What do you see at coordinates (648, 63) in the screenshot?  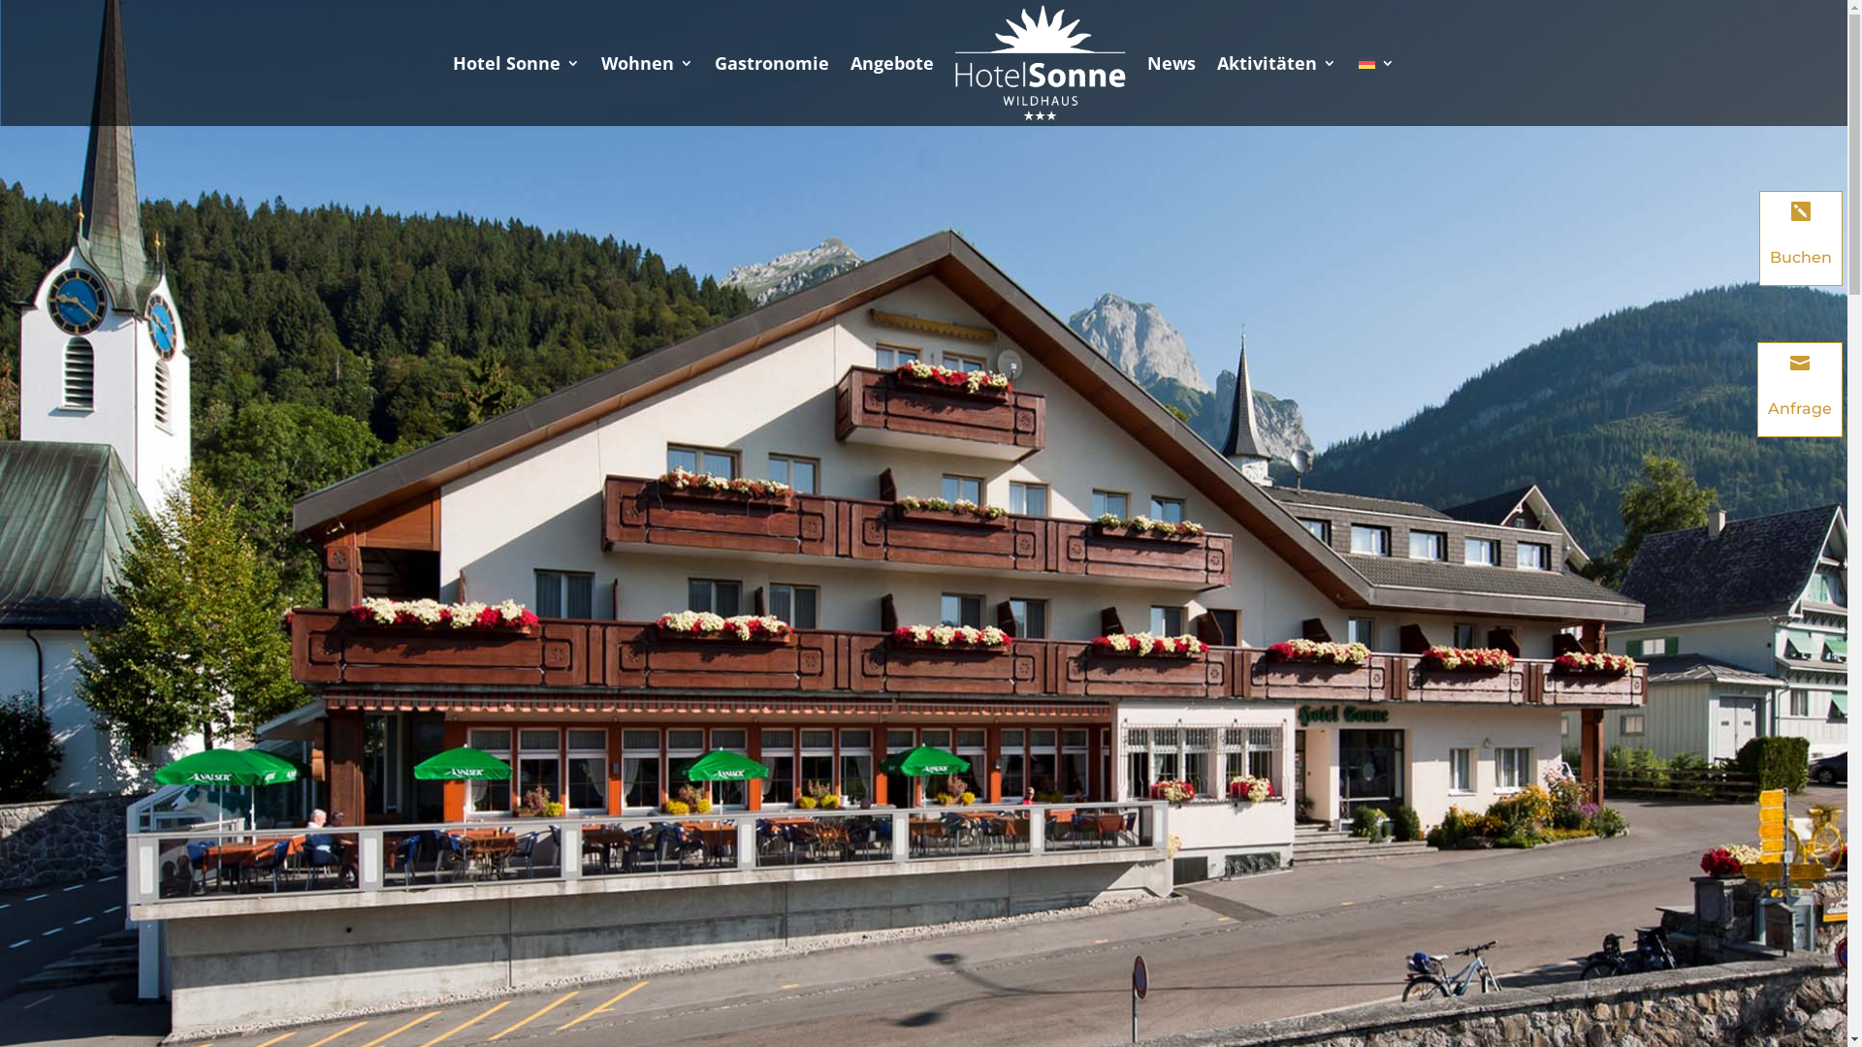 I see `Wohnen` at bounding box center [648, 63].